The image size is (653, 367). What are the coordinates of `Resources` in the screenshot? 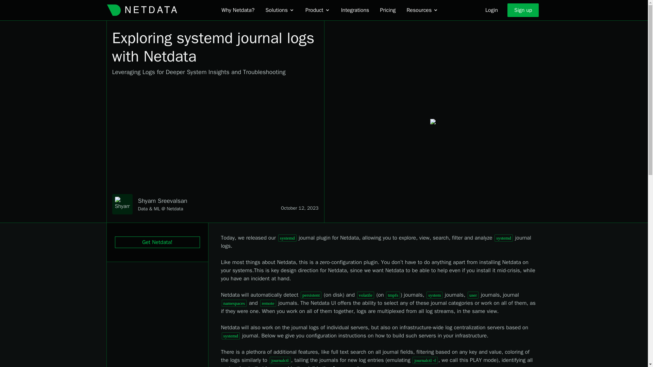 It's located at (422, 10).